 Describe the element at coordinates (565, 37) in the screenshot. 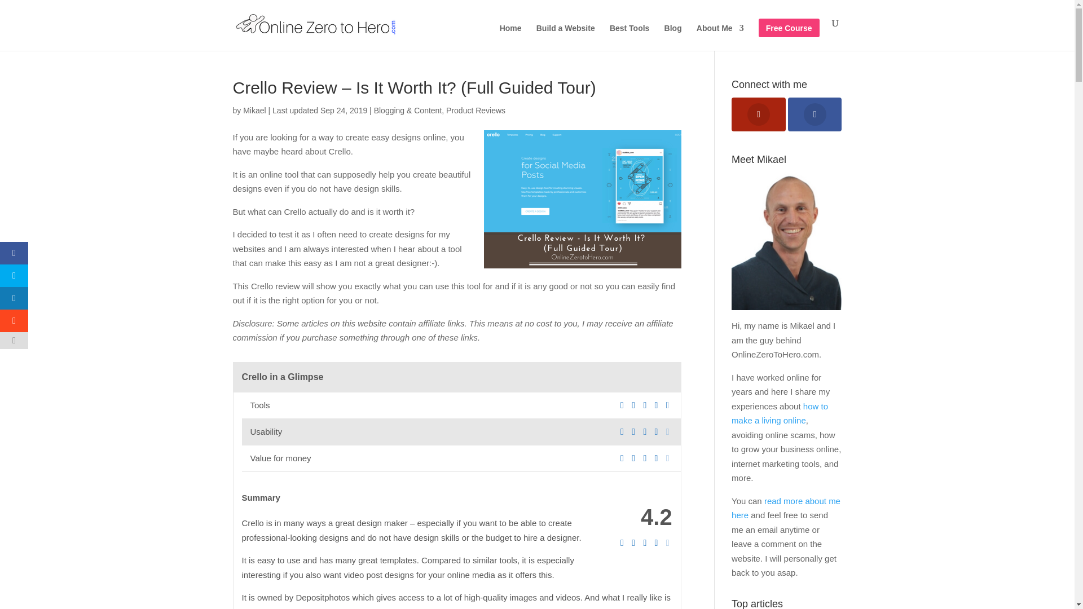

I see `Build a Website` at that location.